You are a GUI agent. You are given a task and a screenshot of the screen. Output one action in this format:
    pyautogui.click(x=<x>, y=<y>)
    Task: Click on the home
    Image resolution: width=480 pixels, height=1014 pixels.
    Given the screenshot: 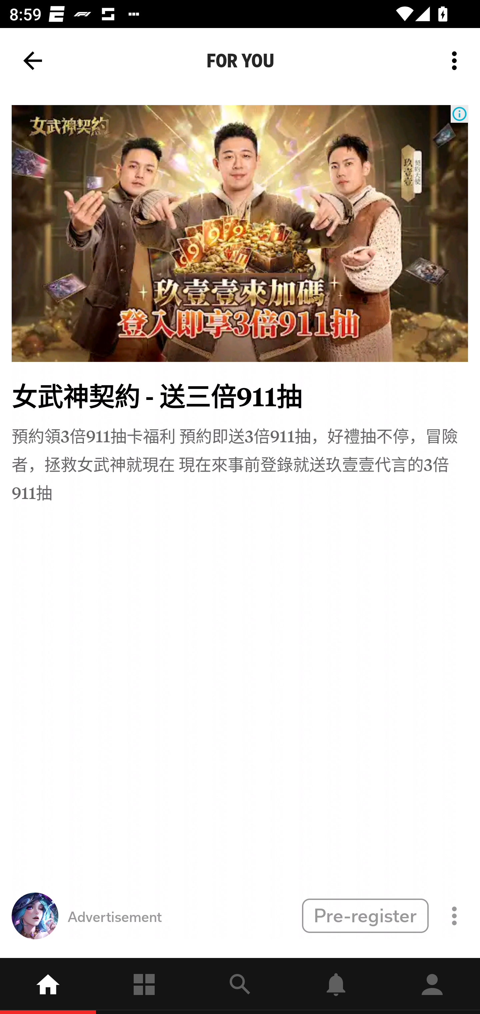 What is the action you would take?
    pyautogui.click(x=48, y=986)
    